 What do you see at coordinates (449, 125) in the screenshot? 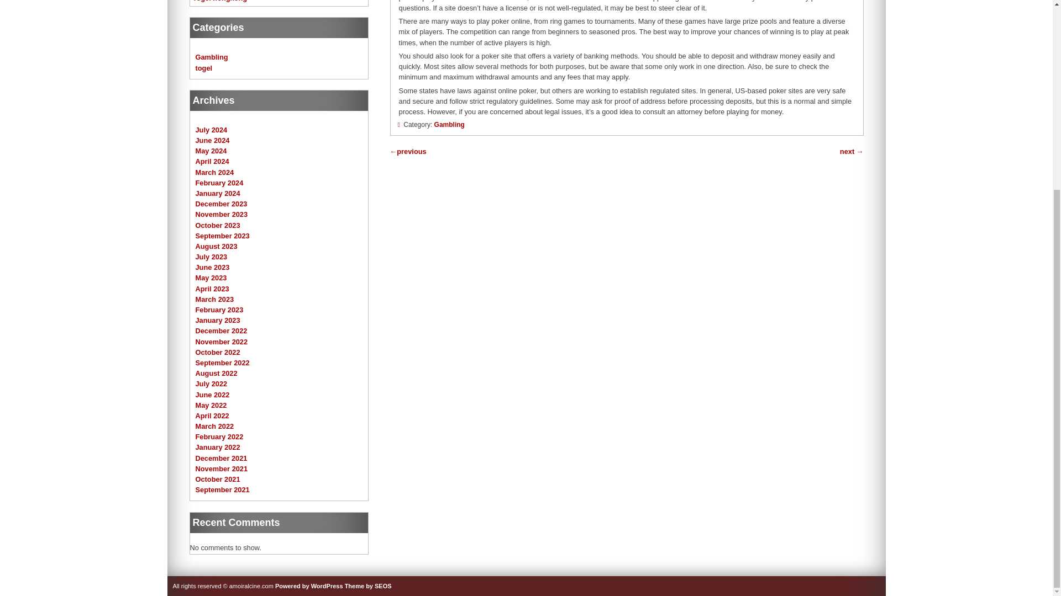
I see `Gambling` at bounding box center [449, 125].